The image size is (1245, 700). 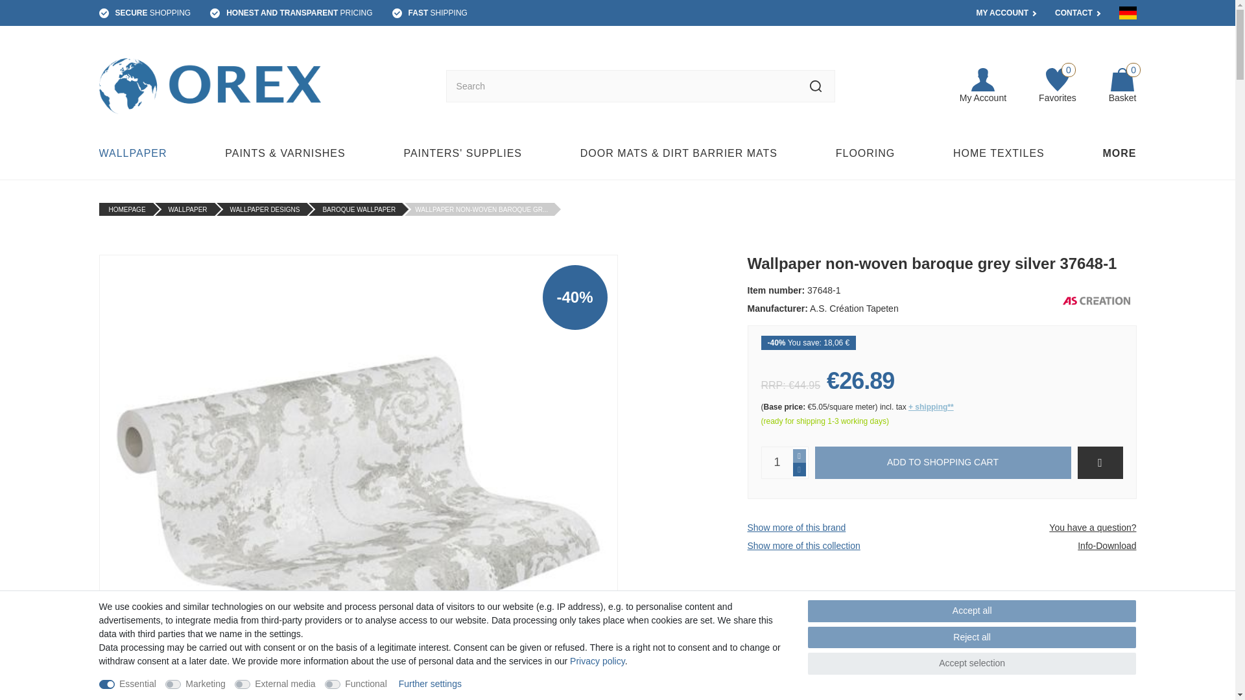 I want to click on My Account, so click(x=136, y=153).